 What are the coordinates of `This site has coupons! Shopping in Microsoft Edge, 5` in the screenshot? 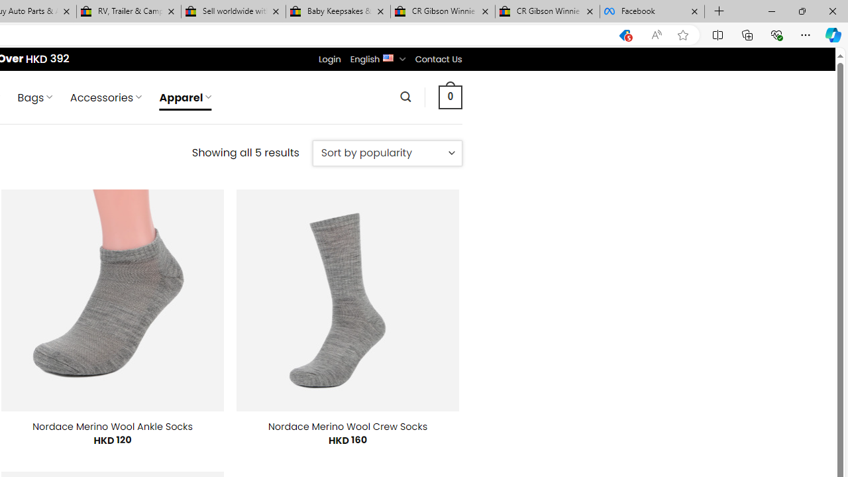 It's located at (625, 35).